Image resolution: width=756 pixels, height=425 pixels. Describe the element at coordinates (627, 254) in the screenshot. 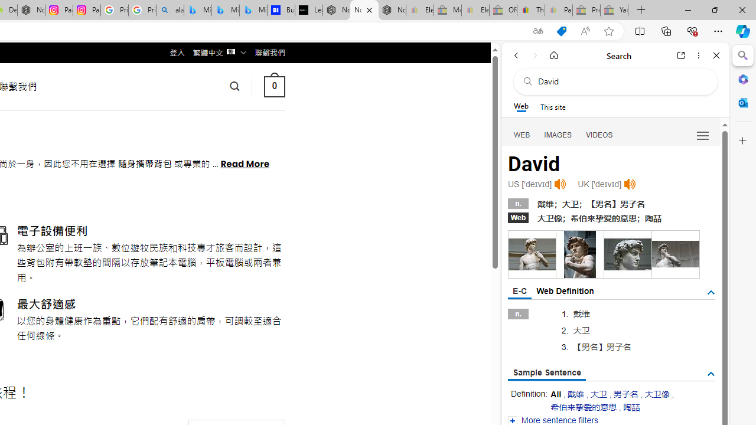

I see `AutomationID: emb24E78E1D3` at that location.